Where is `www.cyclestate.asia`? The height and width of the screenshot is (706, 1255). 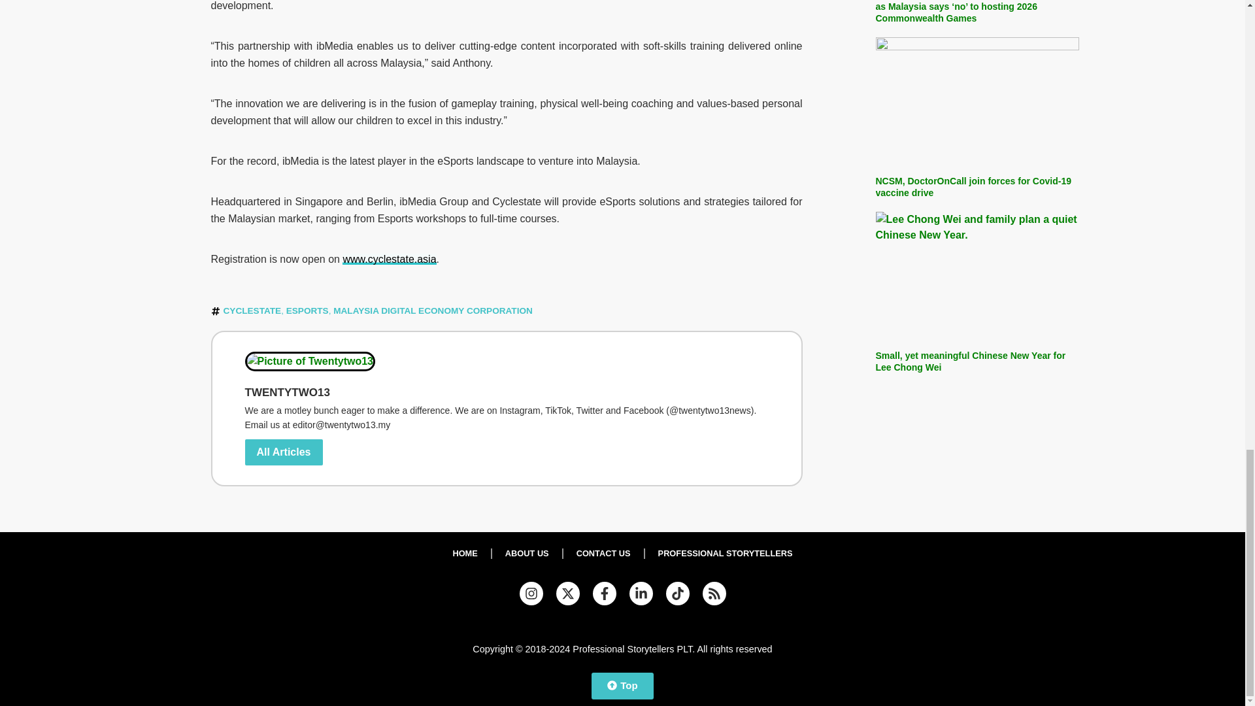 www.cyclestate.asia is located at coordinates (389, 259).